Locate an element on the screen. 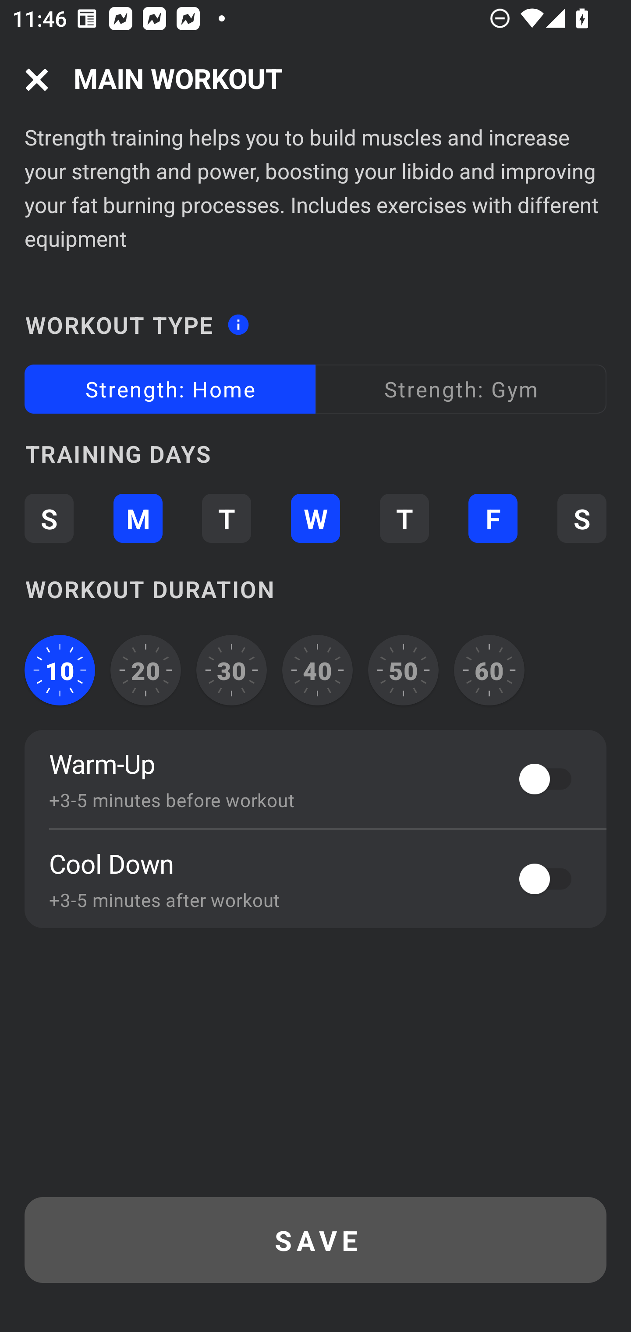 The height and width of the screenshot is (1332, 631). Navigation icon is located at coordinates (37, 80).